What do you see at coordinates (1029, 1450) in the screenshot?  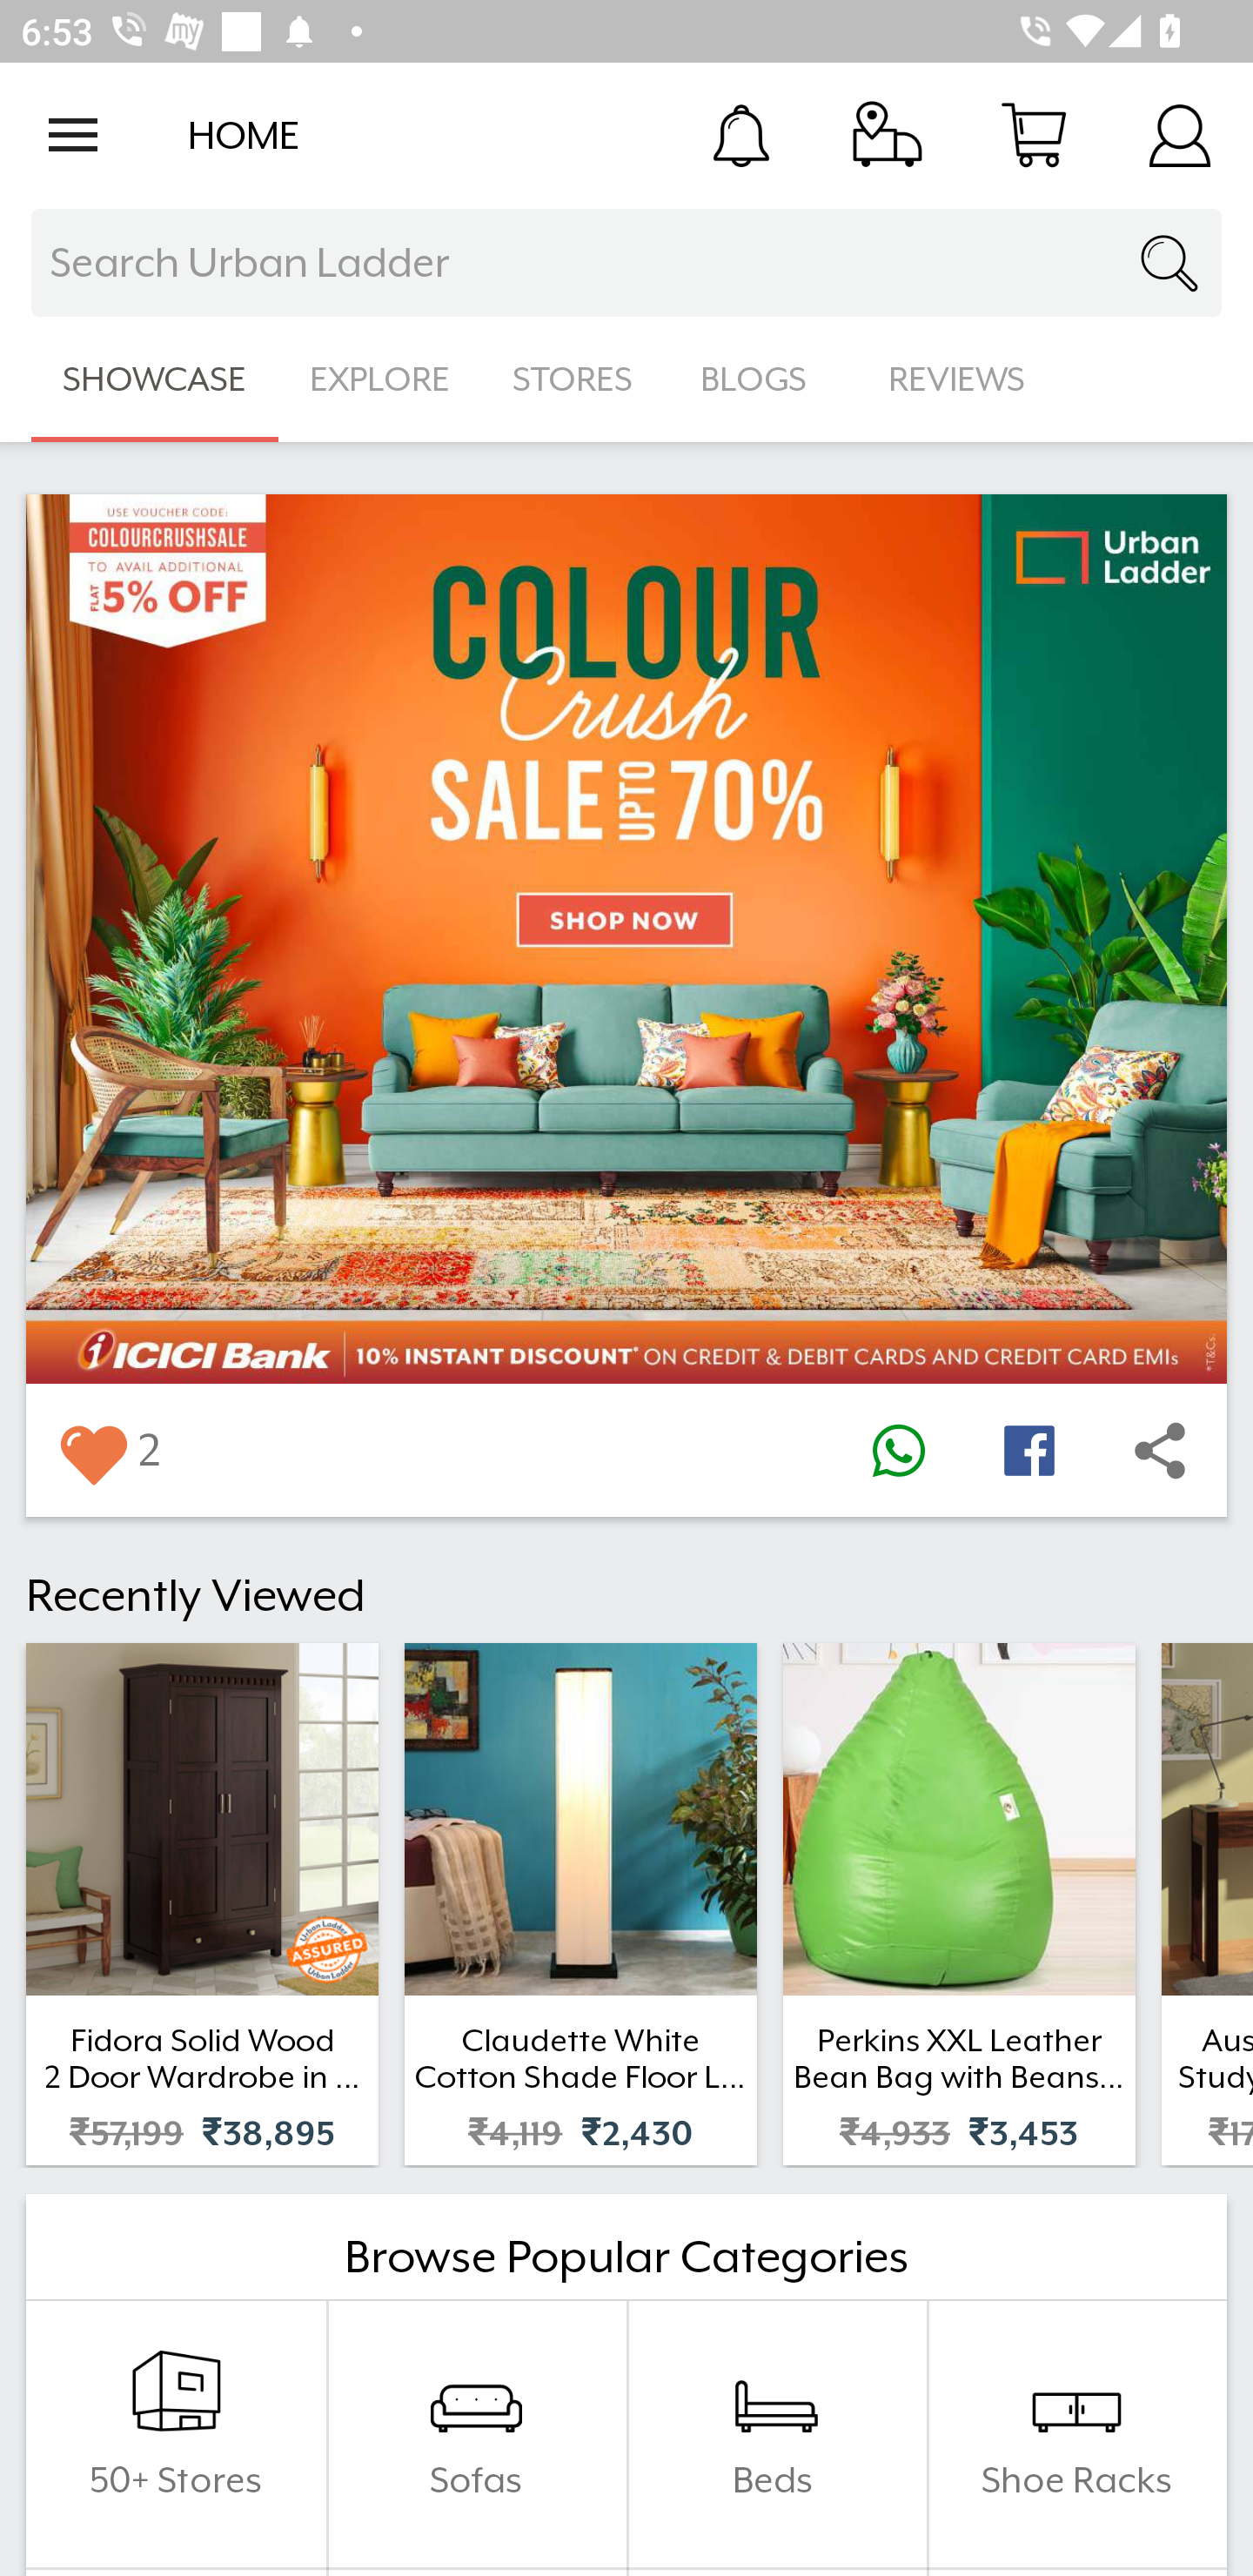 I see `` at bounding box center [1029, 1450].